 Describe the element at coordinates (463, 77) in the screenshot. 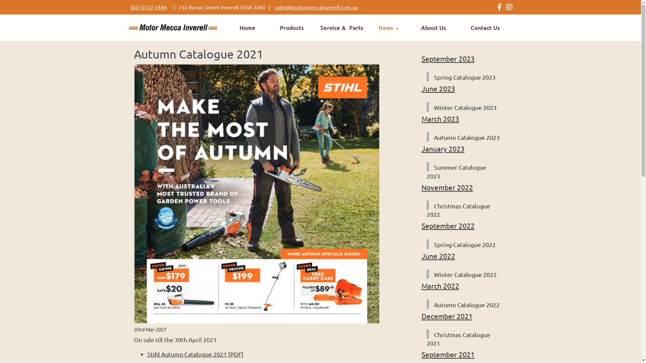

I see `Spring Catalogue 2023` at that location.